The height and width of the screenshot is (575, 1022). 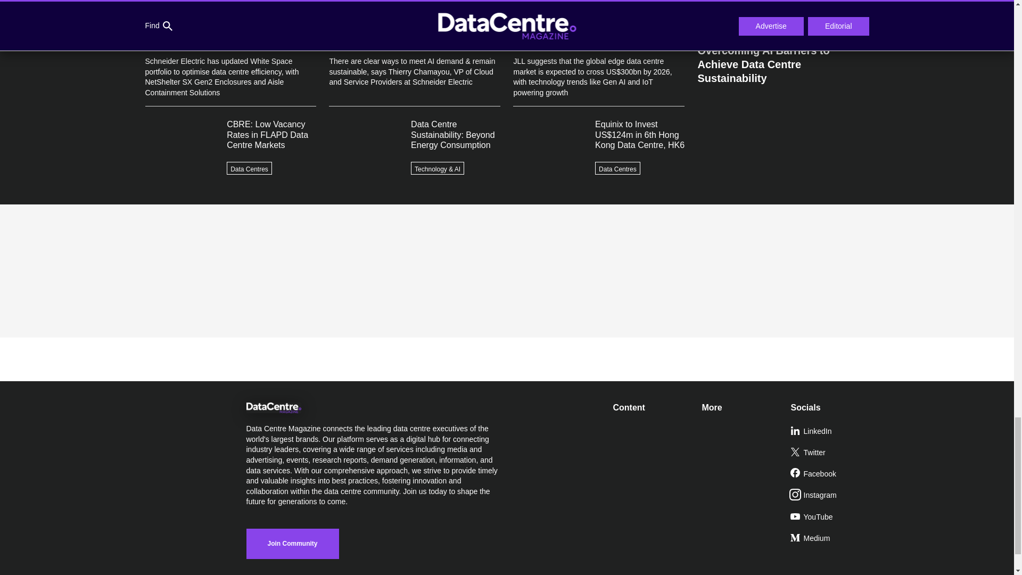 What do you see at coordinates (830, 474) in the screenshot?
I see `Facebook` at bounding box center [830, 474].